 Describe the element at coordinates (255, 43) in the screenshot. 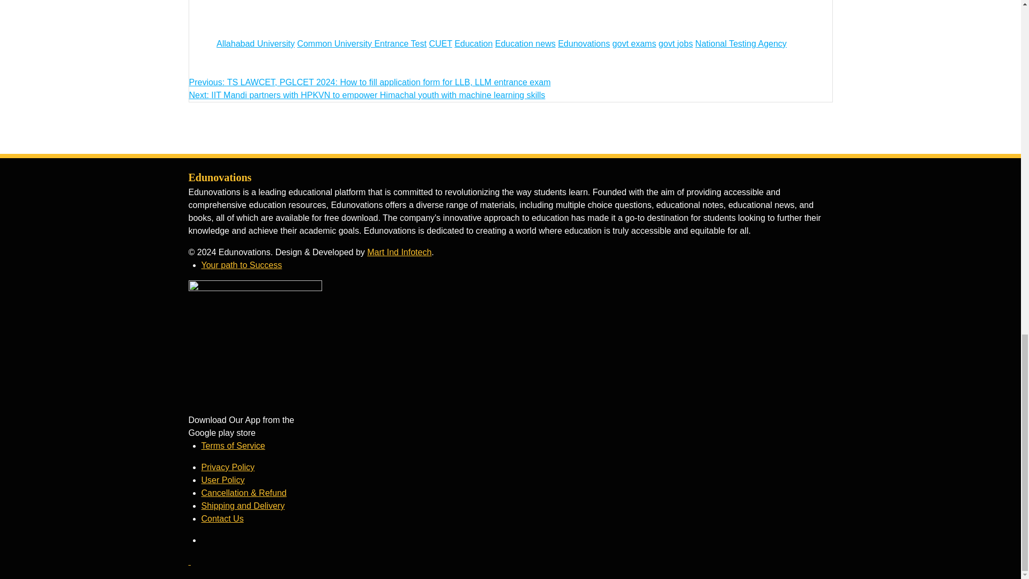

I see `Allahabad University` at that location.